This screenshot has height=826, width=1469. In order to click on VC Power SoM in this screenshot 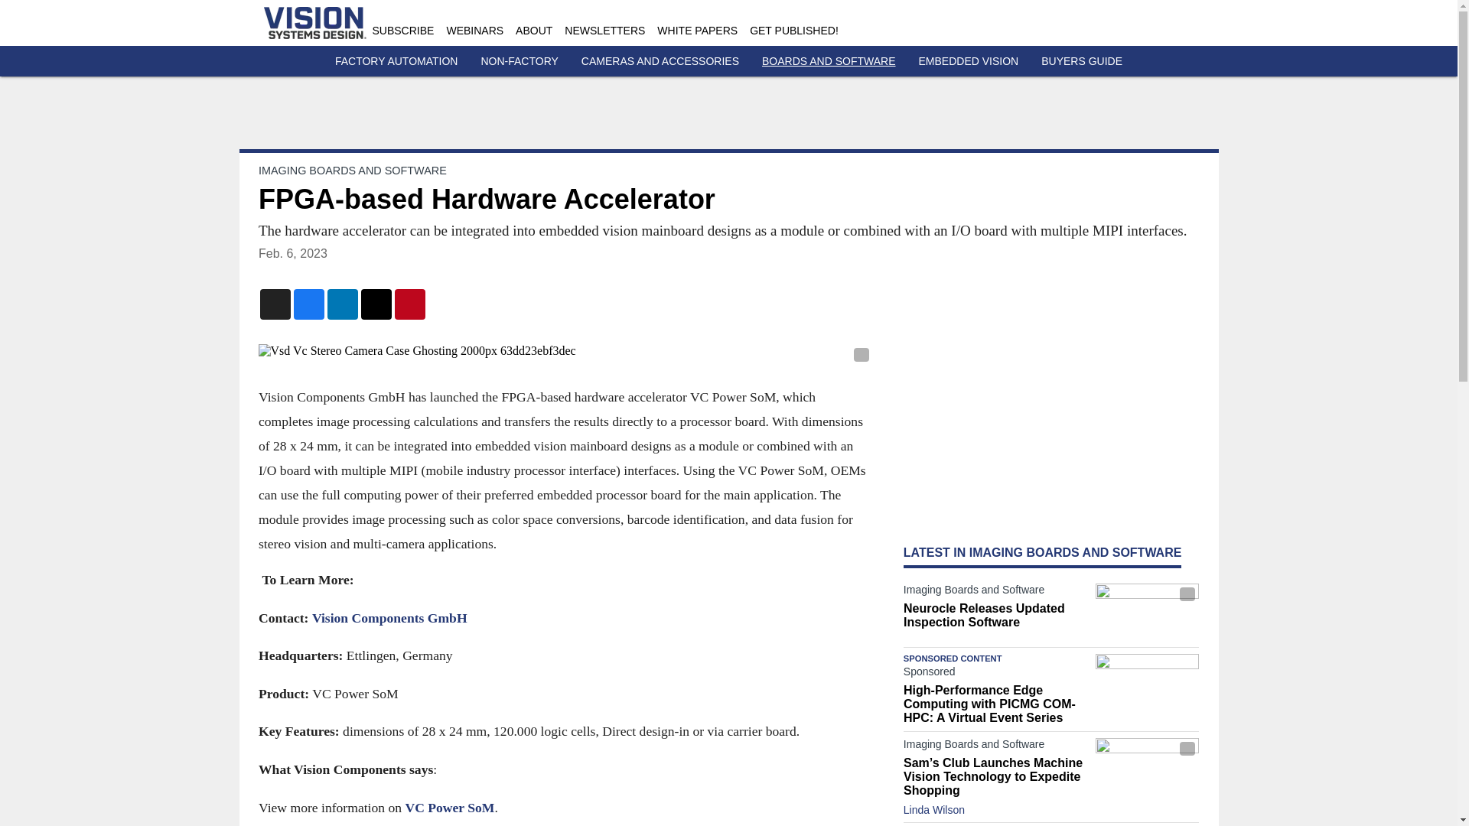, I will do `click(449, 806)`.